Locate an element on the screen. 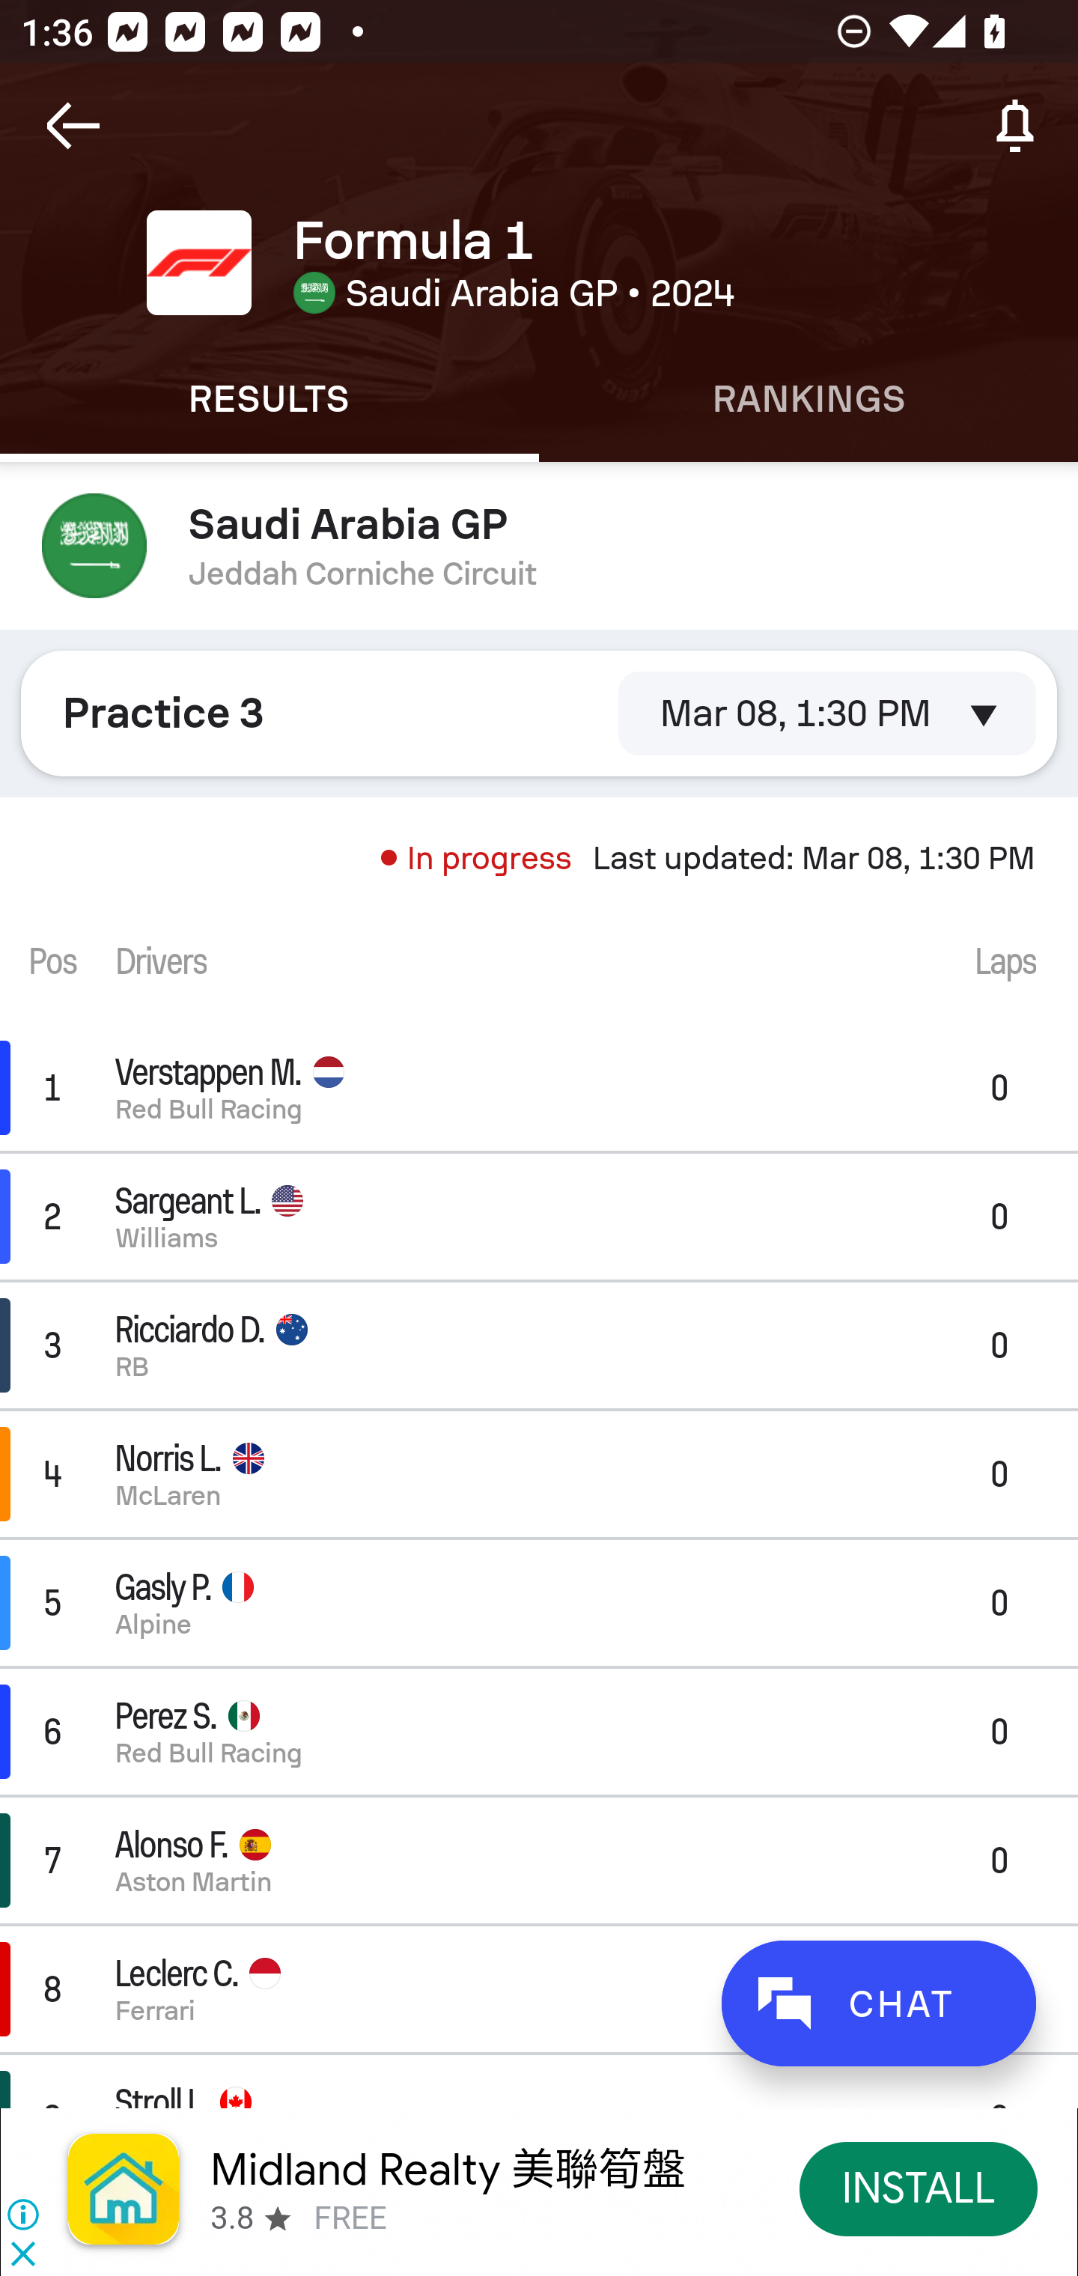 The height and width of the screenshot is (2276, 1078). 2 Sargeant L. Williams 0 is located at coordinates (539, 1216).